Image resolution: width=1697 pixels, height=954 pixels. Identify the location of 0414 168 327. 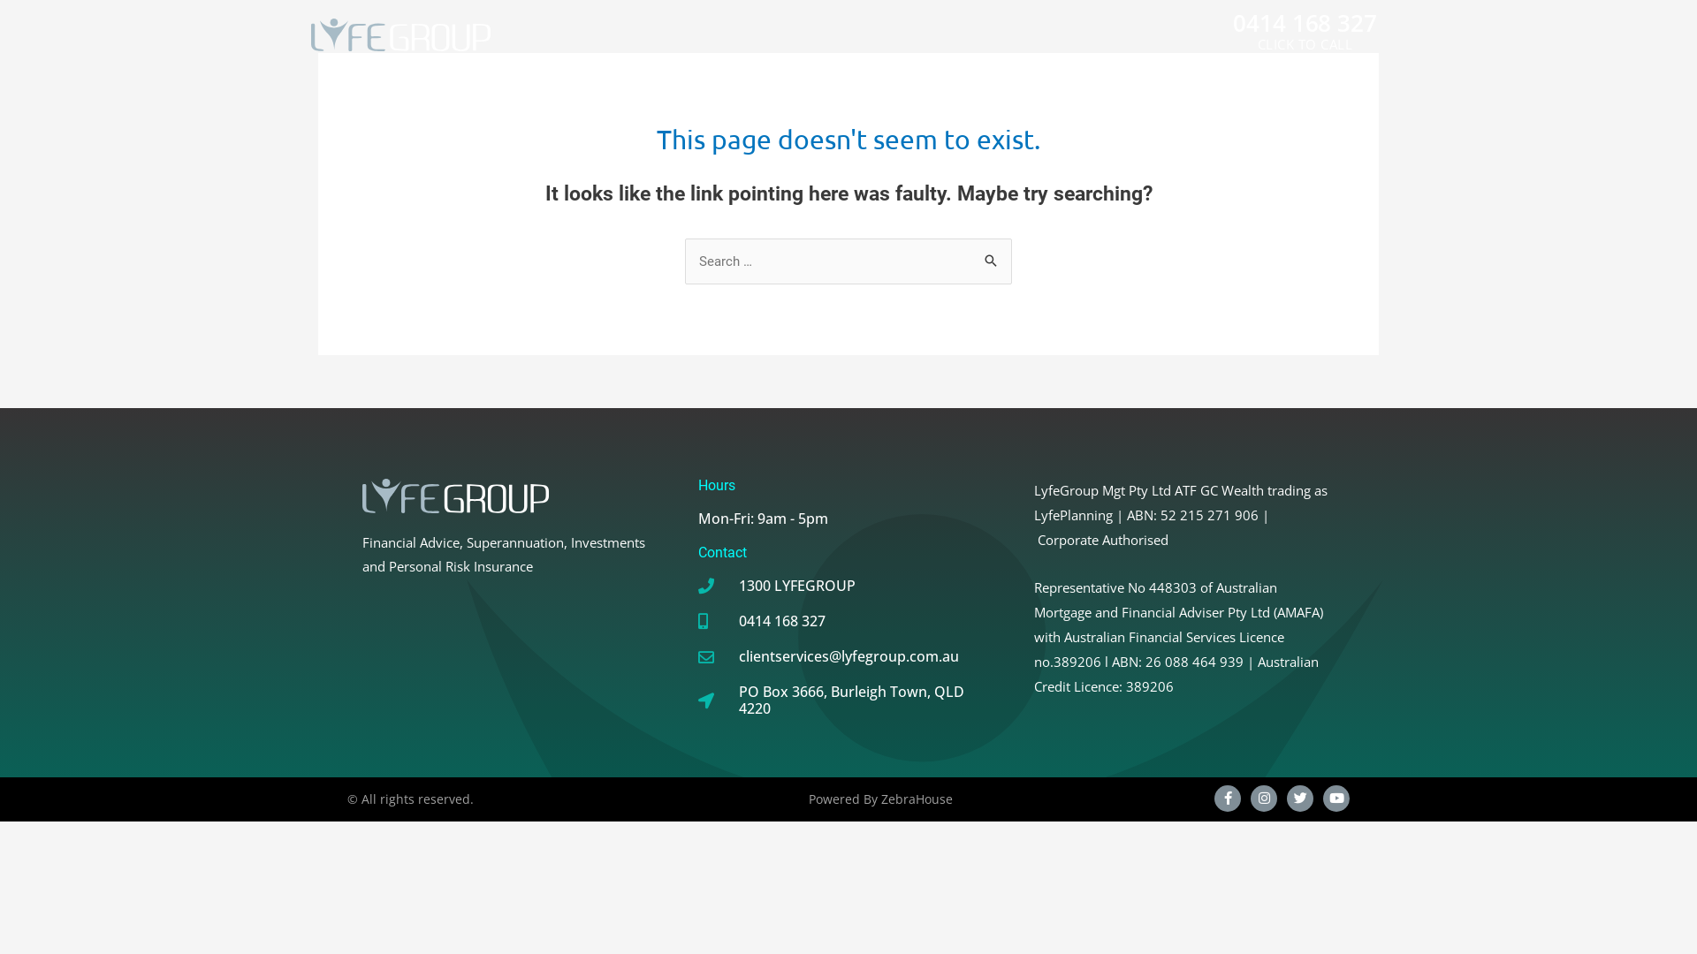
(1305, 23).